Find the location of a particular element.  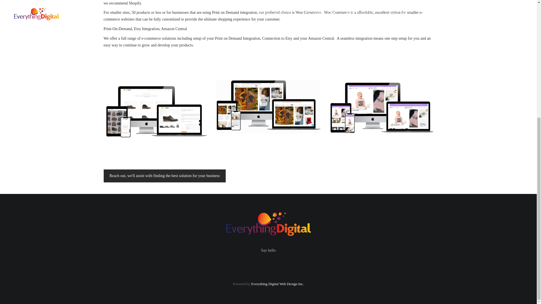

Say hello is located at coordinates (268, 251).